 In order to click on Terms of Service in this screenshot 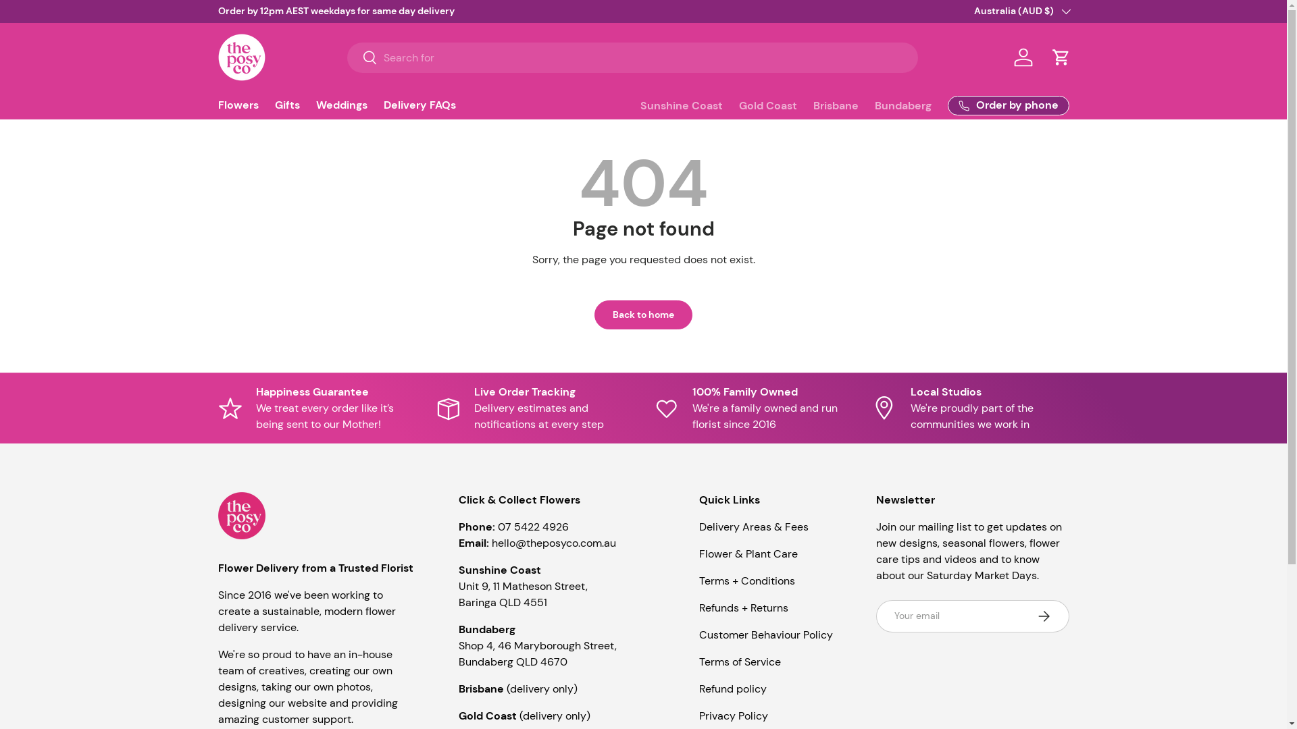, I will do `click(739, 661)`.